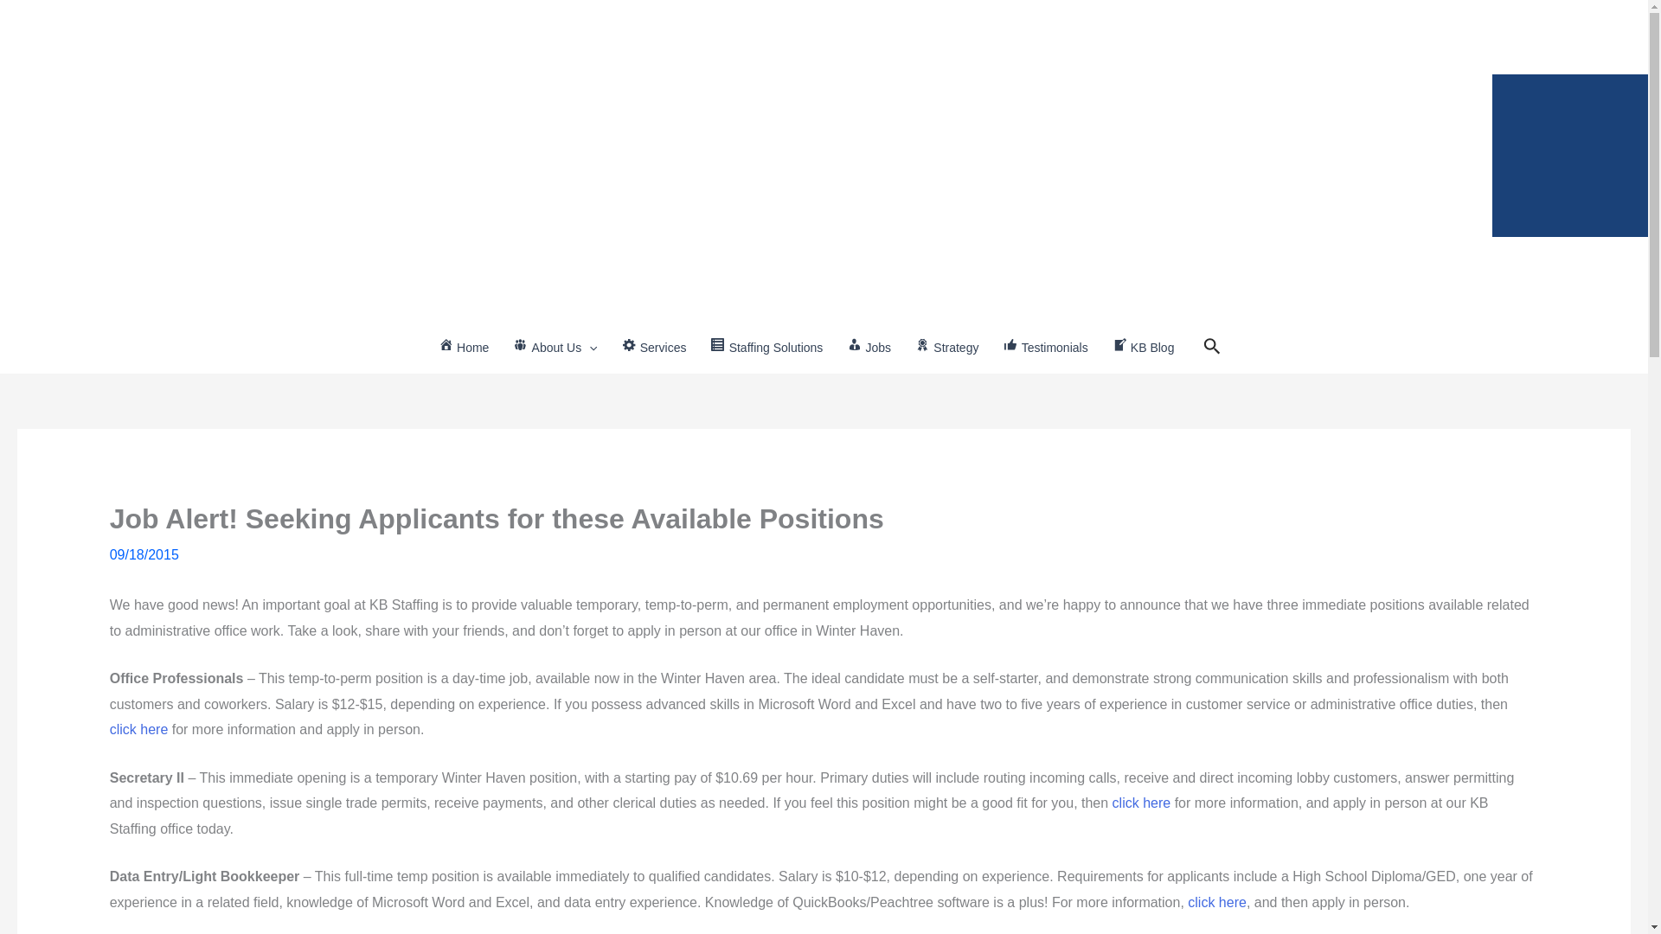 This screenshot has width=1661, height=934. I want to click on KB Blog, so click(1144, 348).